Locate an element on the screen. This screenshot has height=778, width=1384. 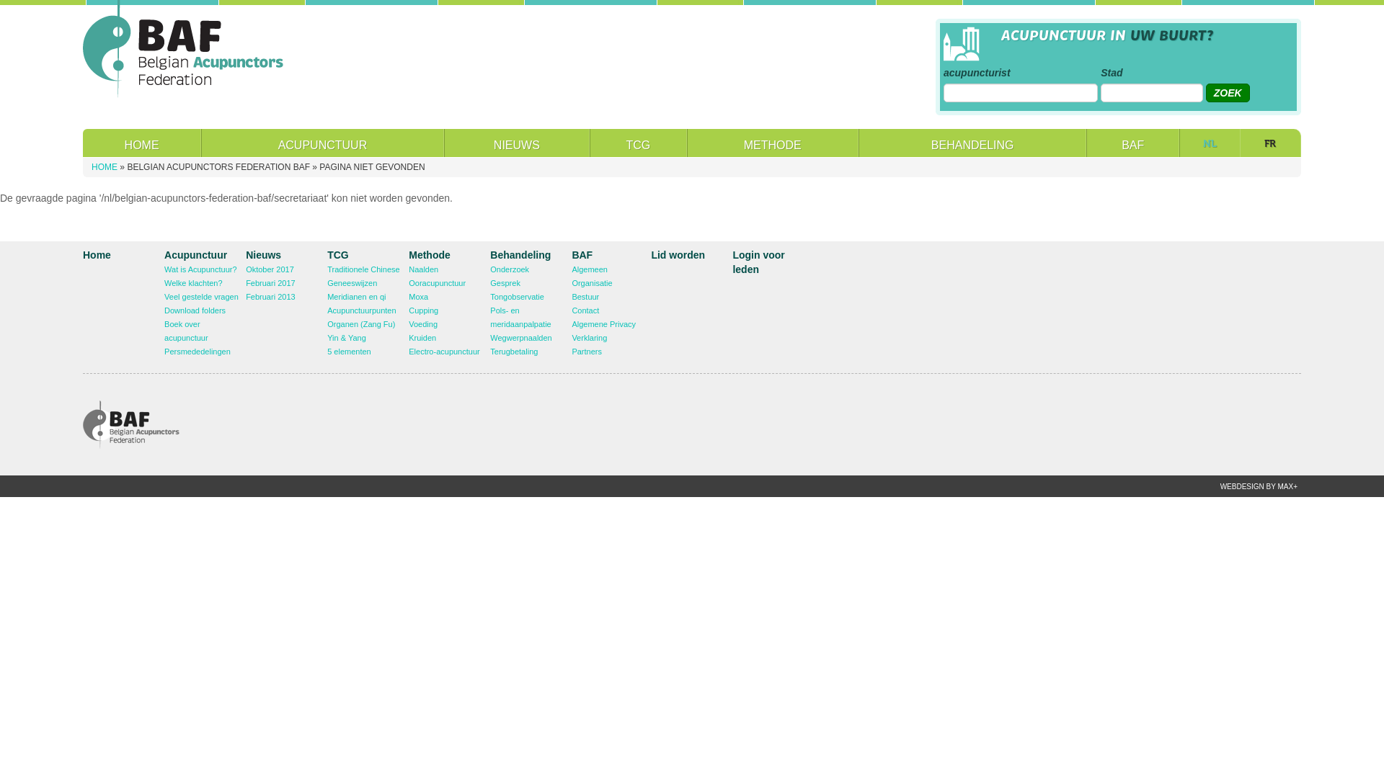
WEBDESIGN BY MAX+ is located at coordinates (1259, 487).